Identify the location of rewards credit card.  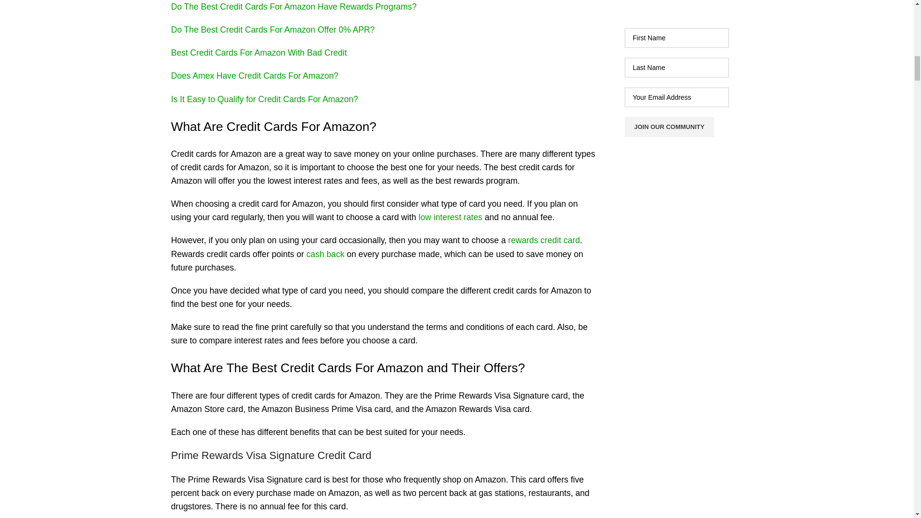
(544, 240).